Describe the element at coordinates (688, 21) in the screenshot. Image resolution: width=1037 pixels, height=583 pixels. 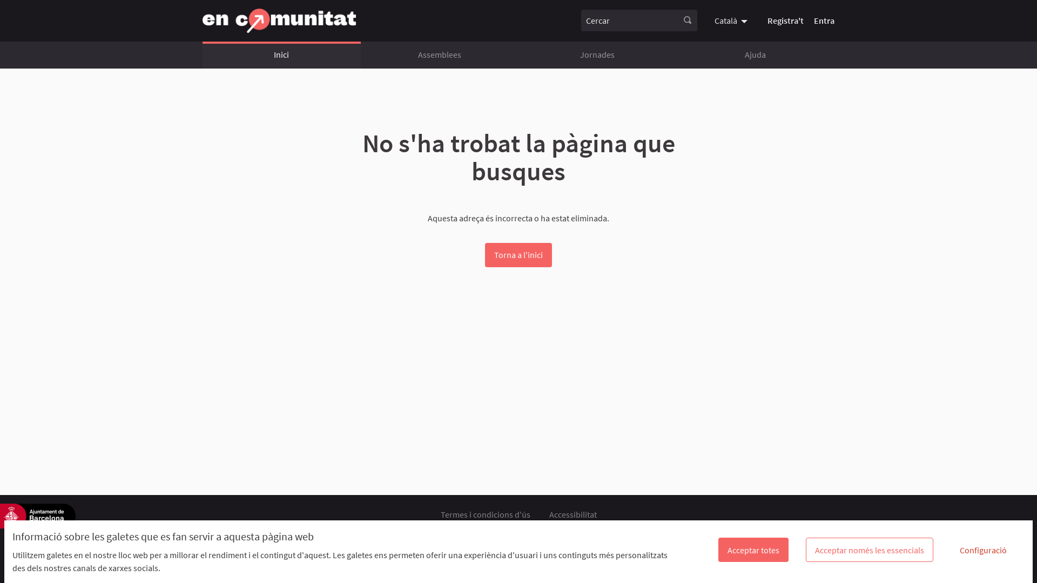
I see `Cercar` at that location.